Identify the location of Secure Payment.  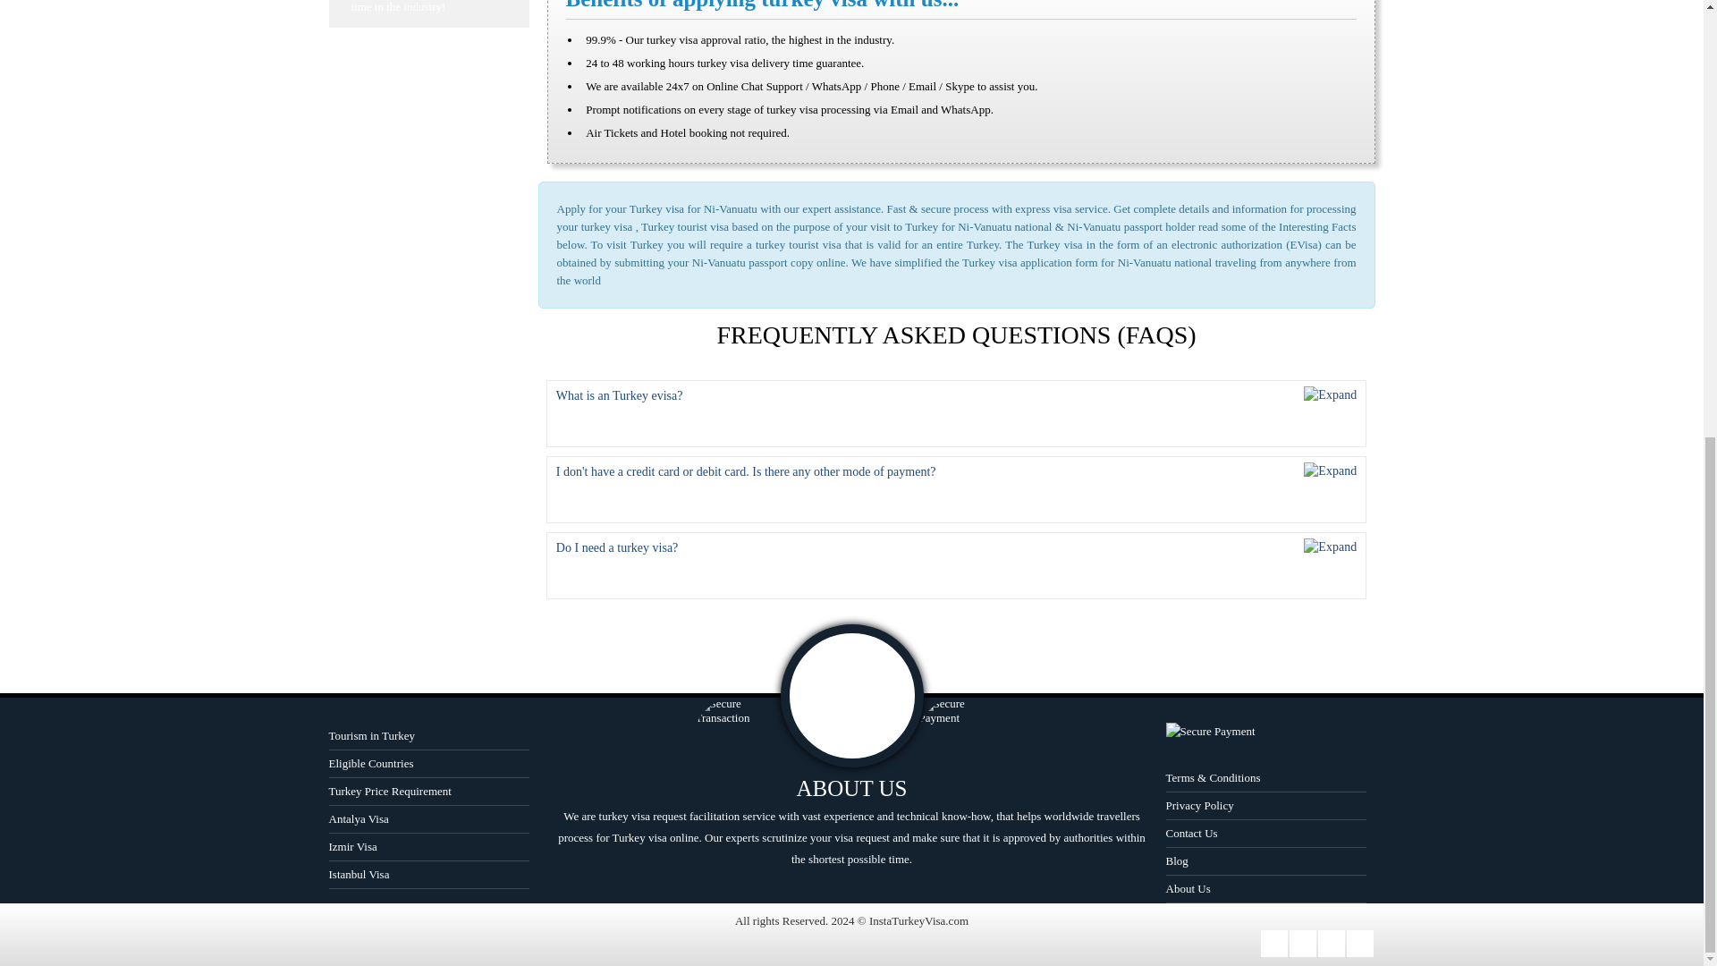
(964, 732).